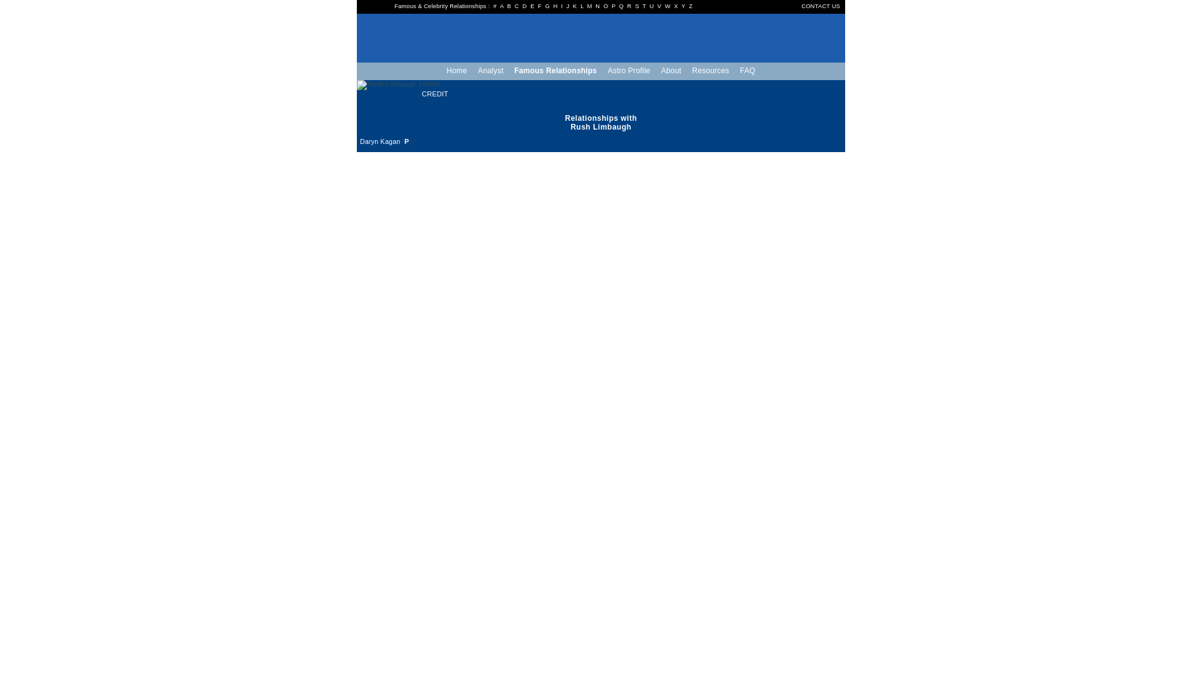 Image resolution: width=1202 pixels, height=676 pixels. I want to click on CONTACT US, so click(821, 6).